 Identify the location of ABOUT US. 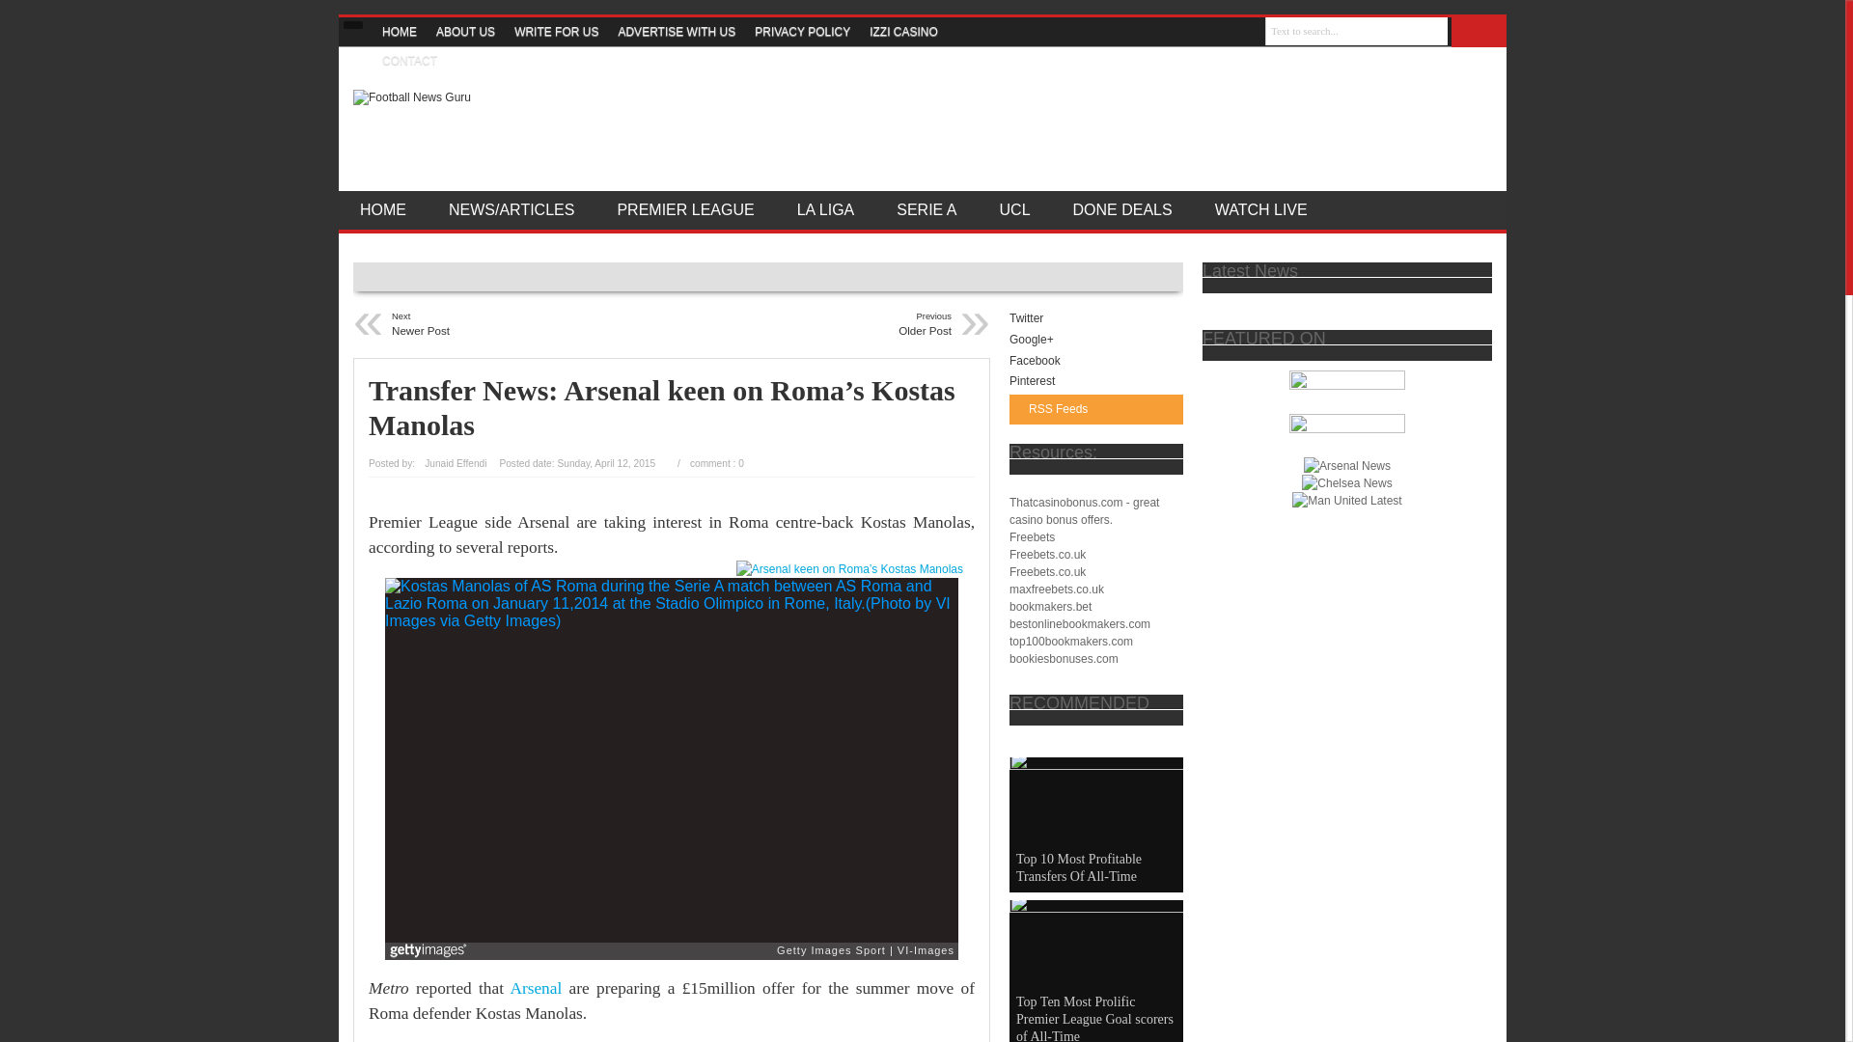
(465, 31).